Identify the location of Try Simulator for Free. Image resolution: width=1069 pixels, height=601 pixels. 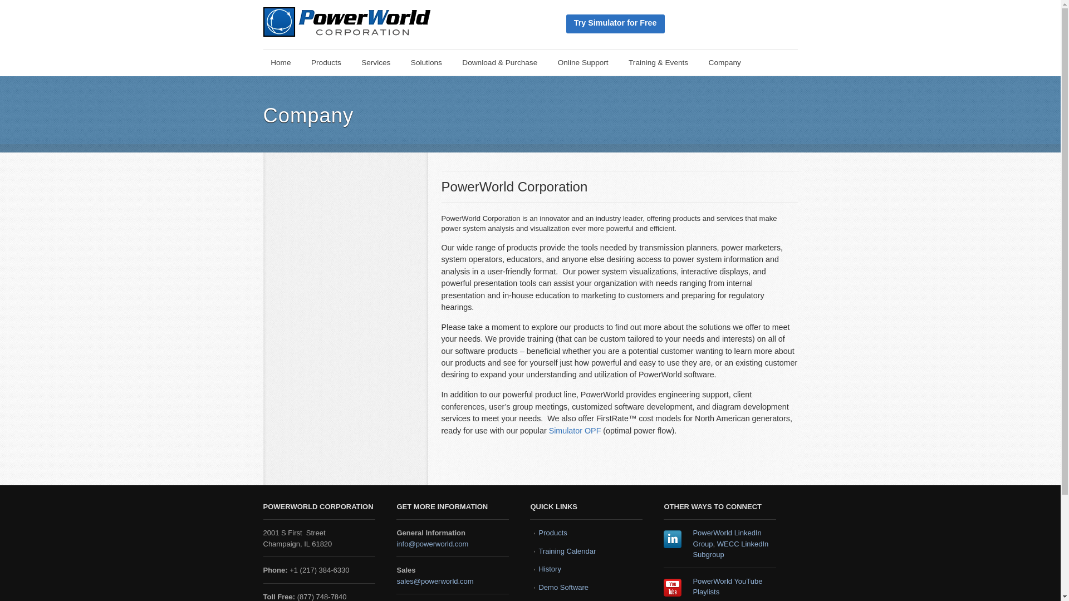
(615, 23).